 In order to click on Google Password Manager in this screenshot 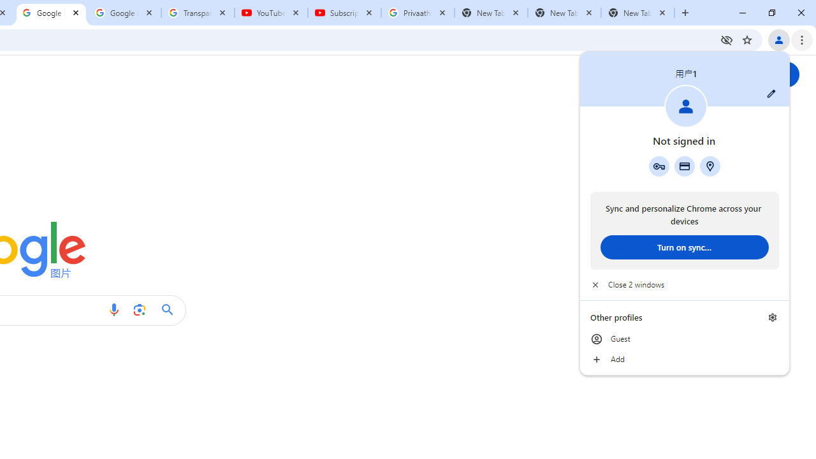, I will do `click(659, 166)`.